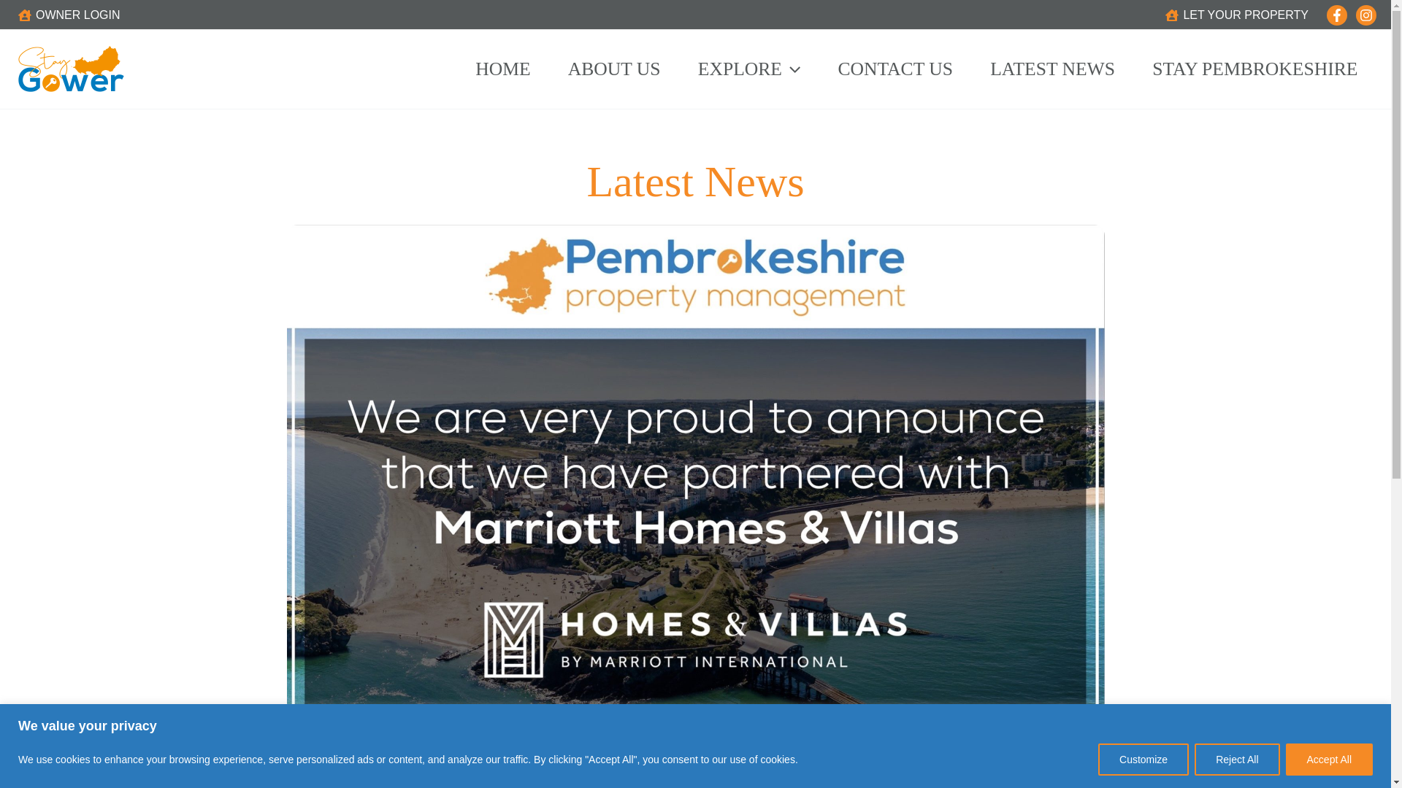  Describe the element at coordinates (502, 69) in the screenshot. I see `HOME` at that location.